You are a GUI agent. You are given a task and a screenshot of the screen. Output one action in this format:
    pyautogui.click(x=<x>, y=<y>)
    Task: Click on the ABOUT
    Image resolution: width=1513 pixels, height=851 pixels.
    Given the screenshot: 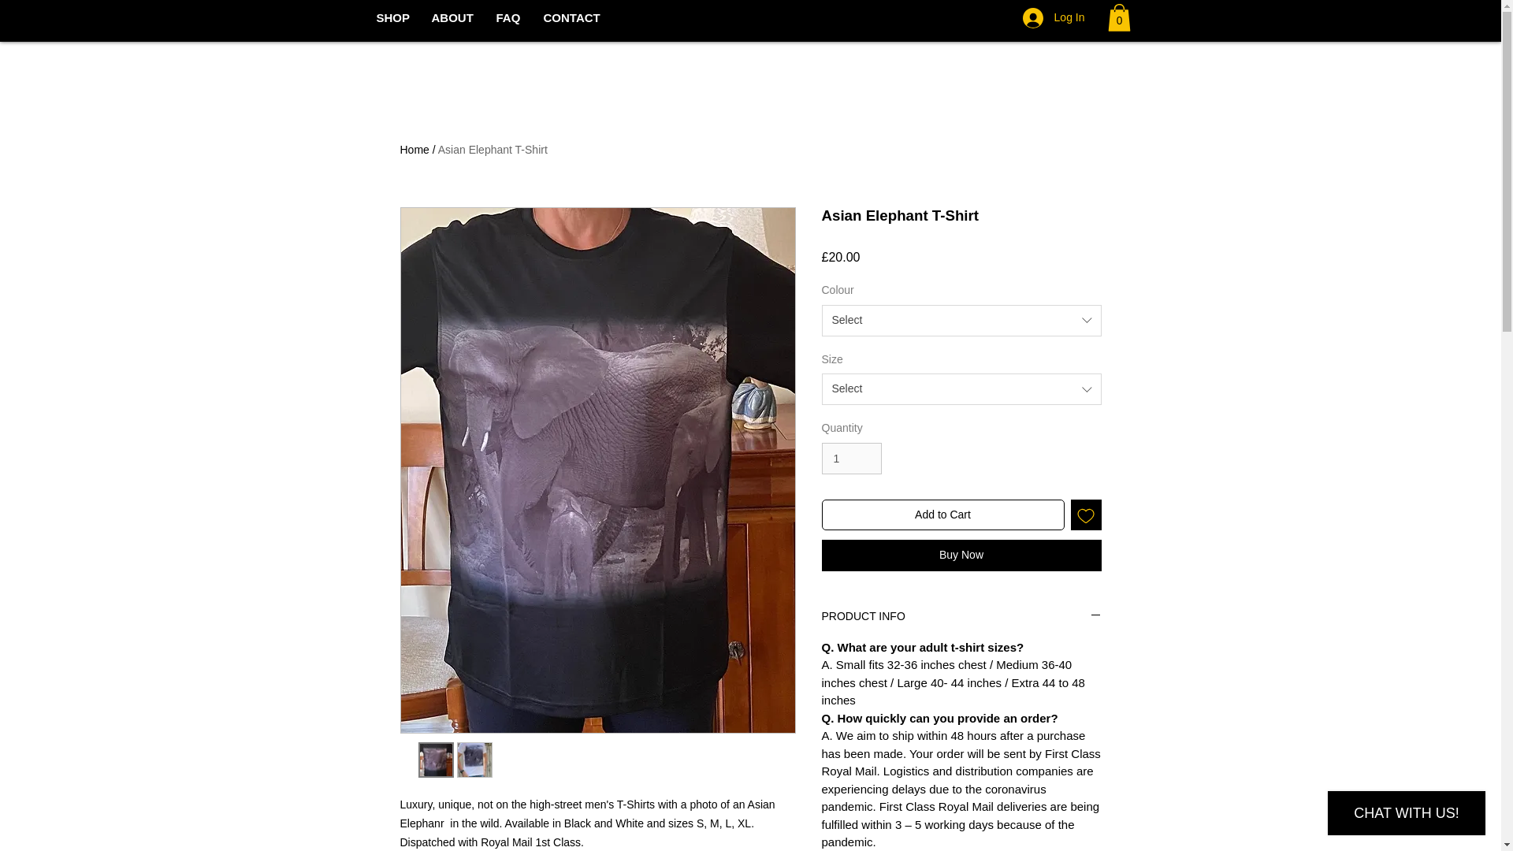 What is the action you would take?
    pyautogui.click(x=451, y=17)
    